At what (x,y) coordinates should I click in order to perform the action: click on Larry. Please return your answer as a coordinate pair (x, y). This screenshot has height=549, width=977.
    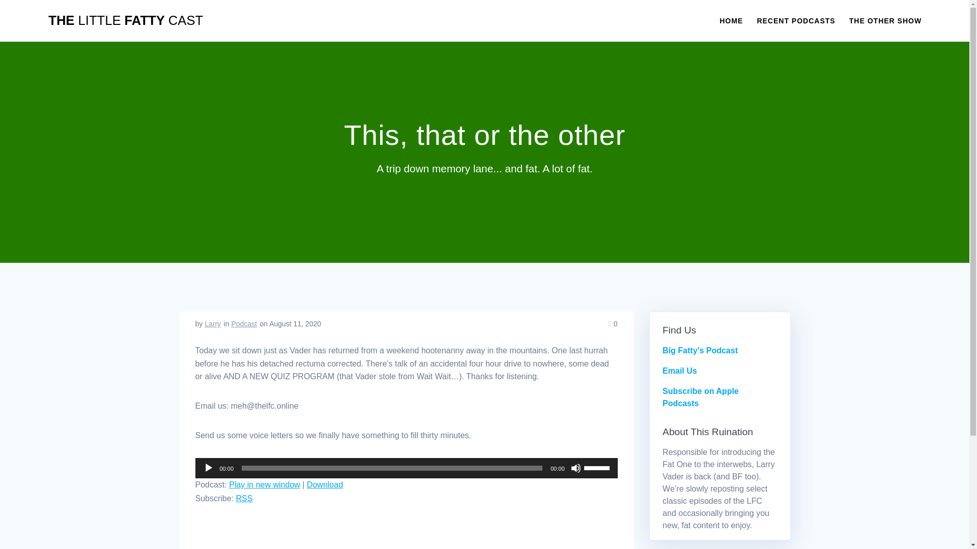
    Looking at the image, I should click on (212, 323).